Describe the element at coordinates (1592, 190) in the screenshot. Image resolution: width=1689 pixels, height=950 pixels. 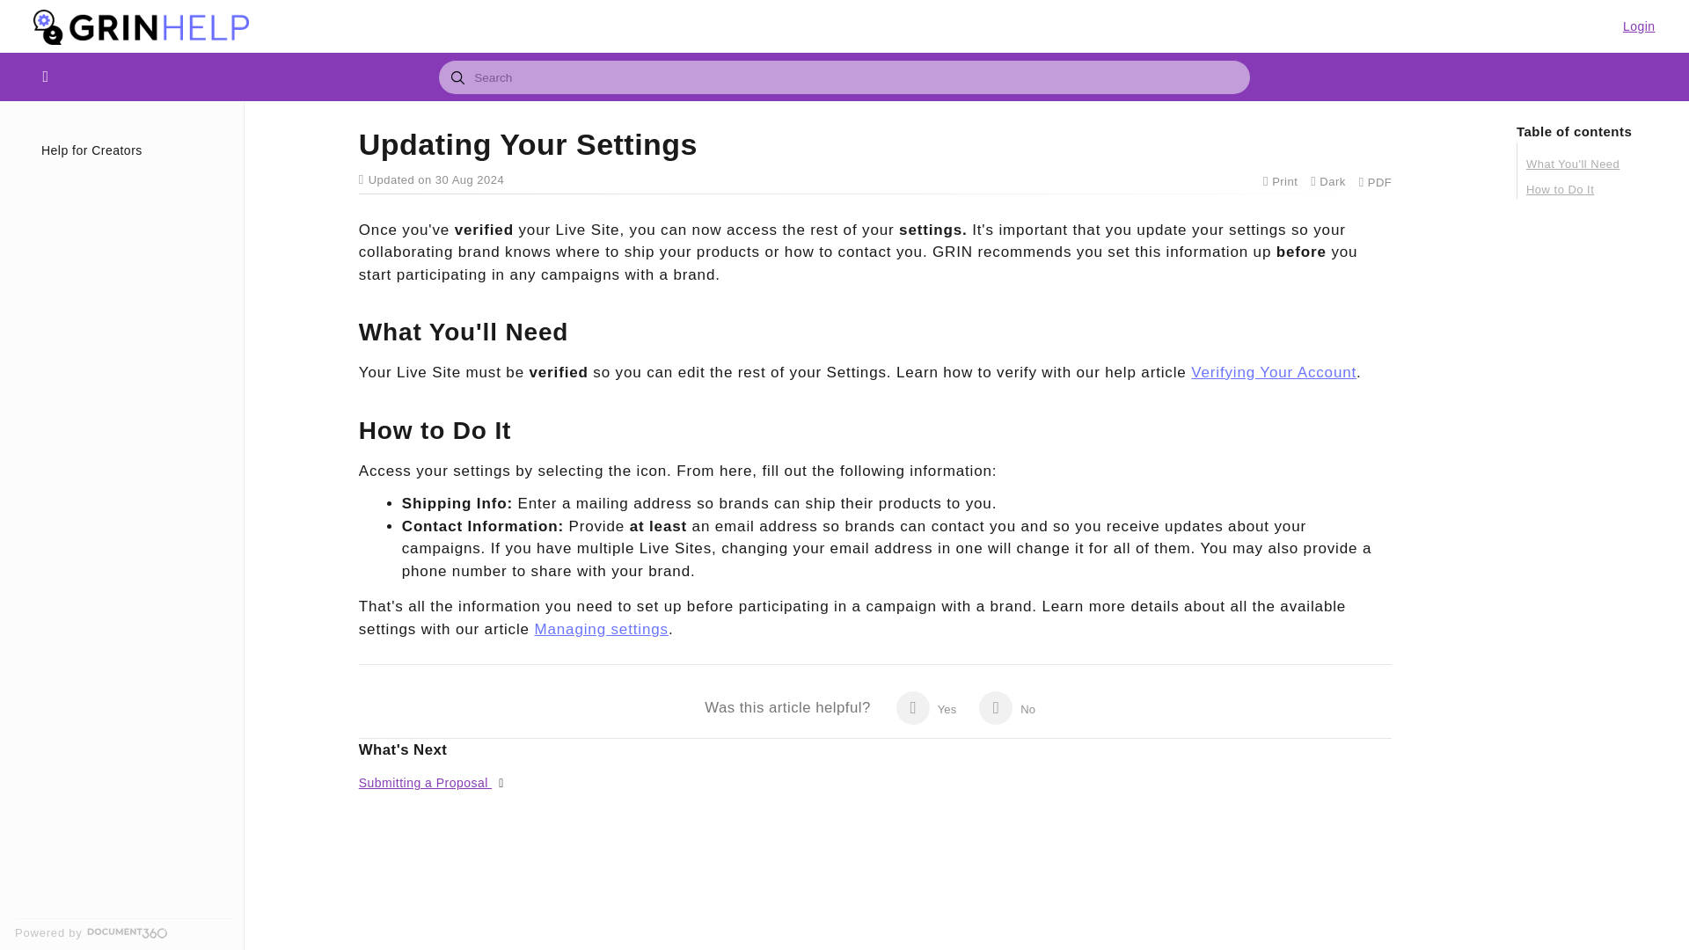
I see `How to Do It` at that location.